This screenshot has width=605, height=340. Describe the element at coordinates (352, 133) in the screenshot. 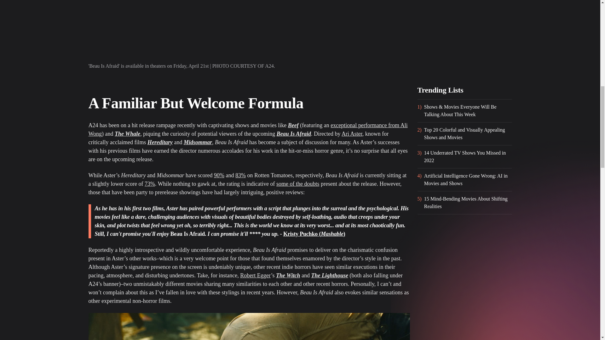

I see `Ari Aster` at that location.